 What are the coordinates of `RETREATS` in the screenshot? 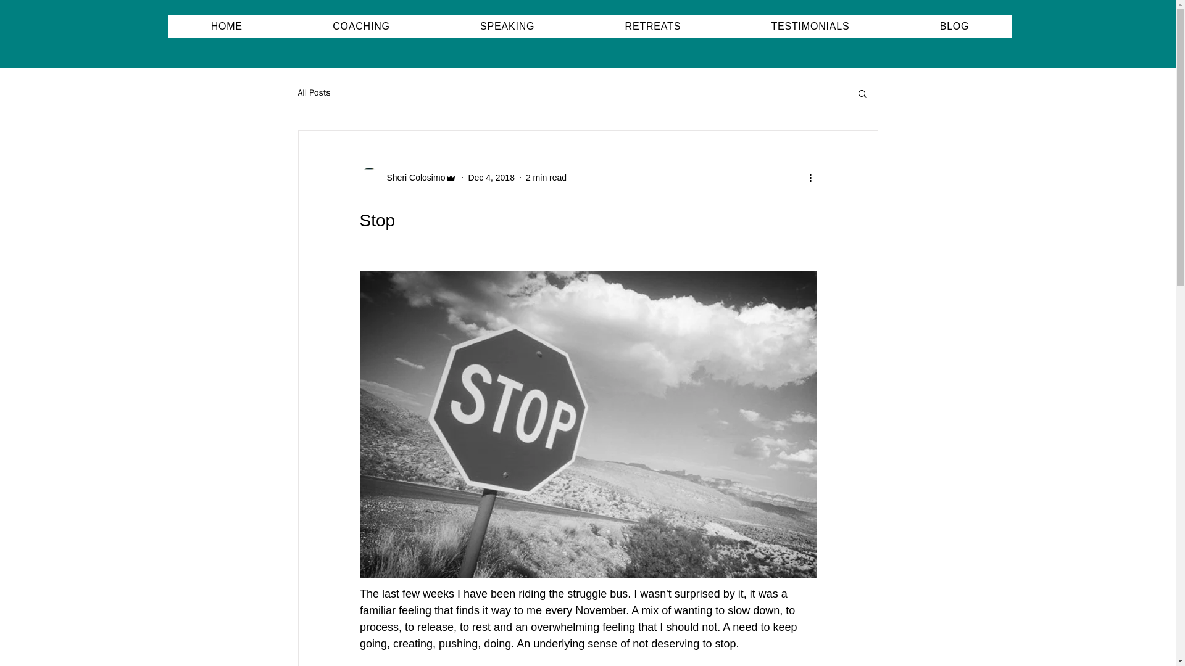 It's located at (652, 26).